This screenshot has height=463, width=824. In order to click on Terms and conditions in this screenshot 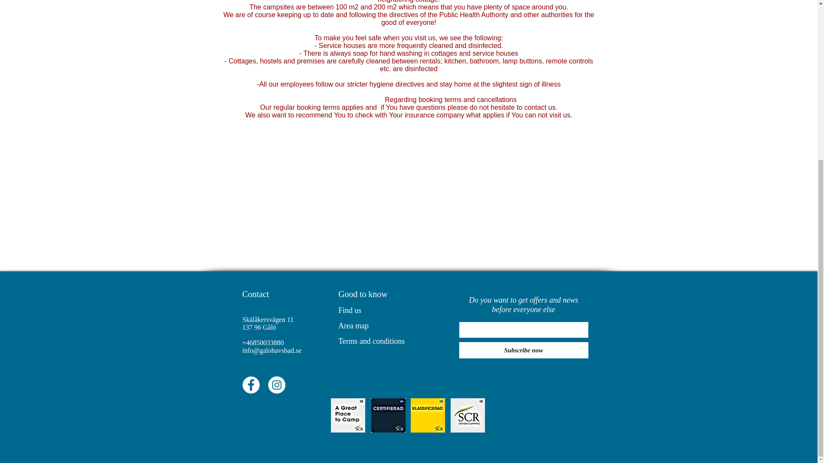, I will do `click(371, 341)`.